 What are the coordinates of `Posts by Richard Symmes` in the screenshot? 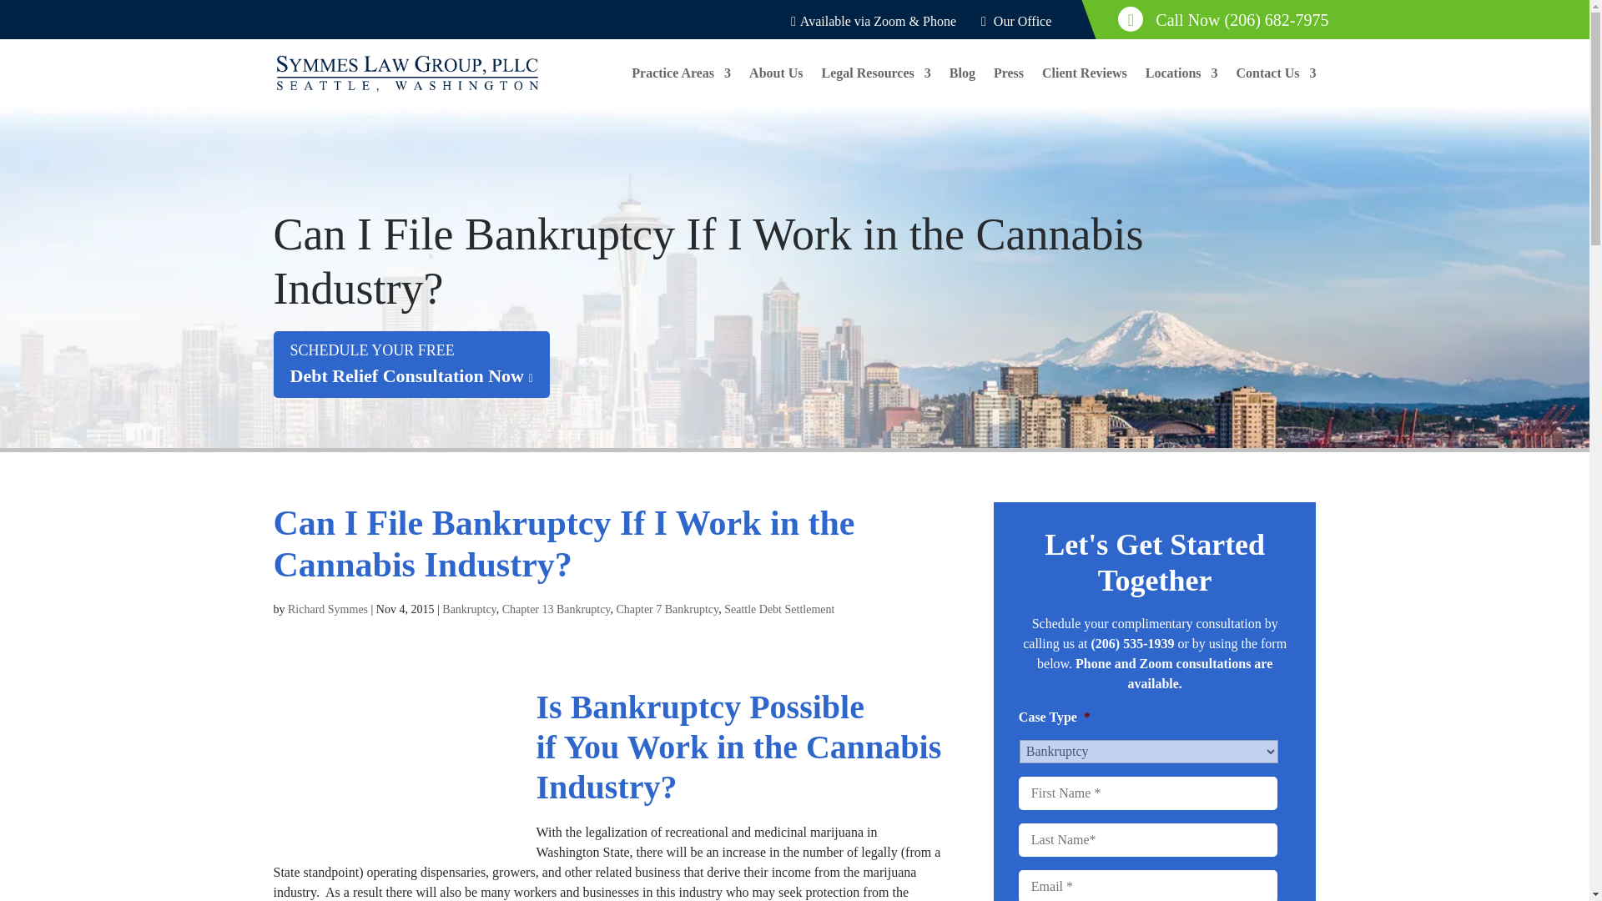 It's located at (328, 609).